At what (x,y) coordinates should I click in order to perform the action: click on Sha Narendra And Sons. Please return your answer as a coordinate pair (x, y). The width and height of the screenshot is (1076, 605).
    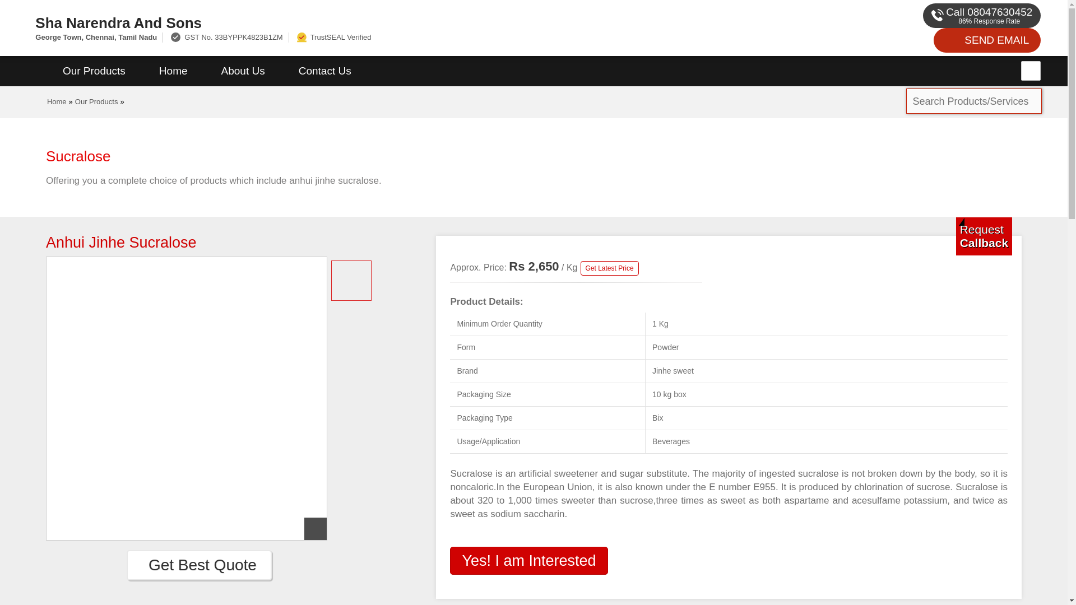
    Looking at the image, I should click on (359, 22).